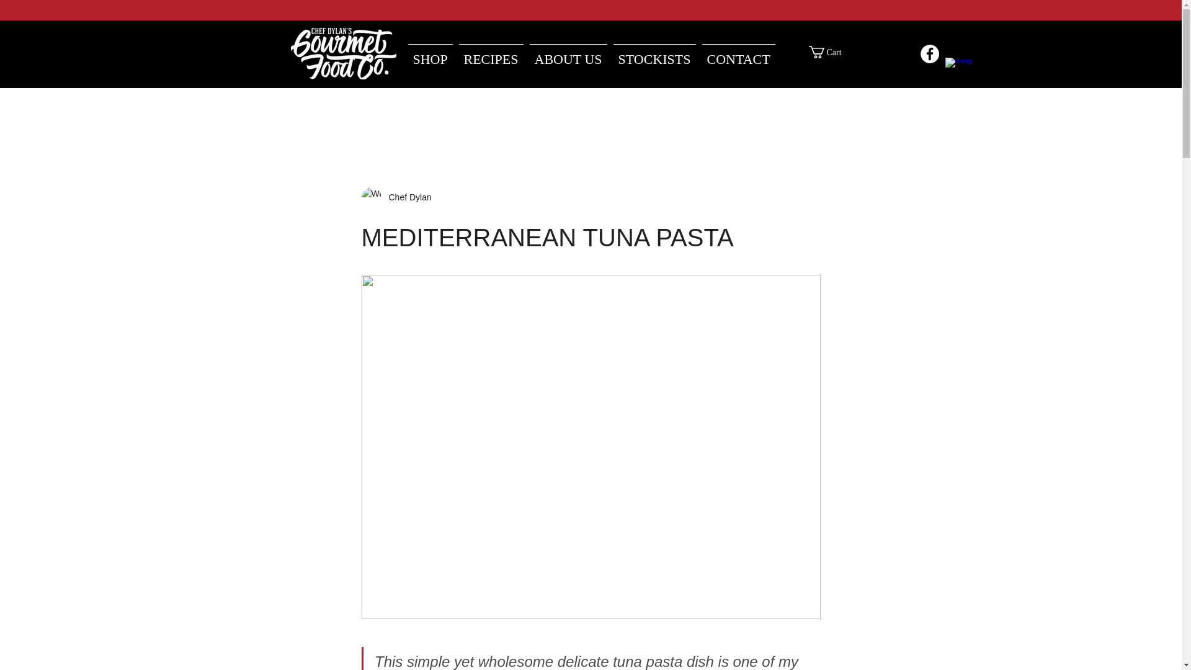 The height and width of the screenshot is (670, 1191). What do you see at coordinates (568, 53) in the screenshot?
I see `ABOUT US` at bounding box center [568, 53].